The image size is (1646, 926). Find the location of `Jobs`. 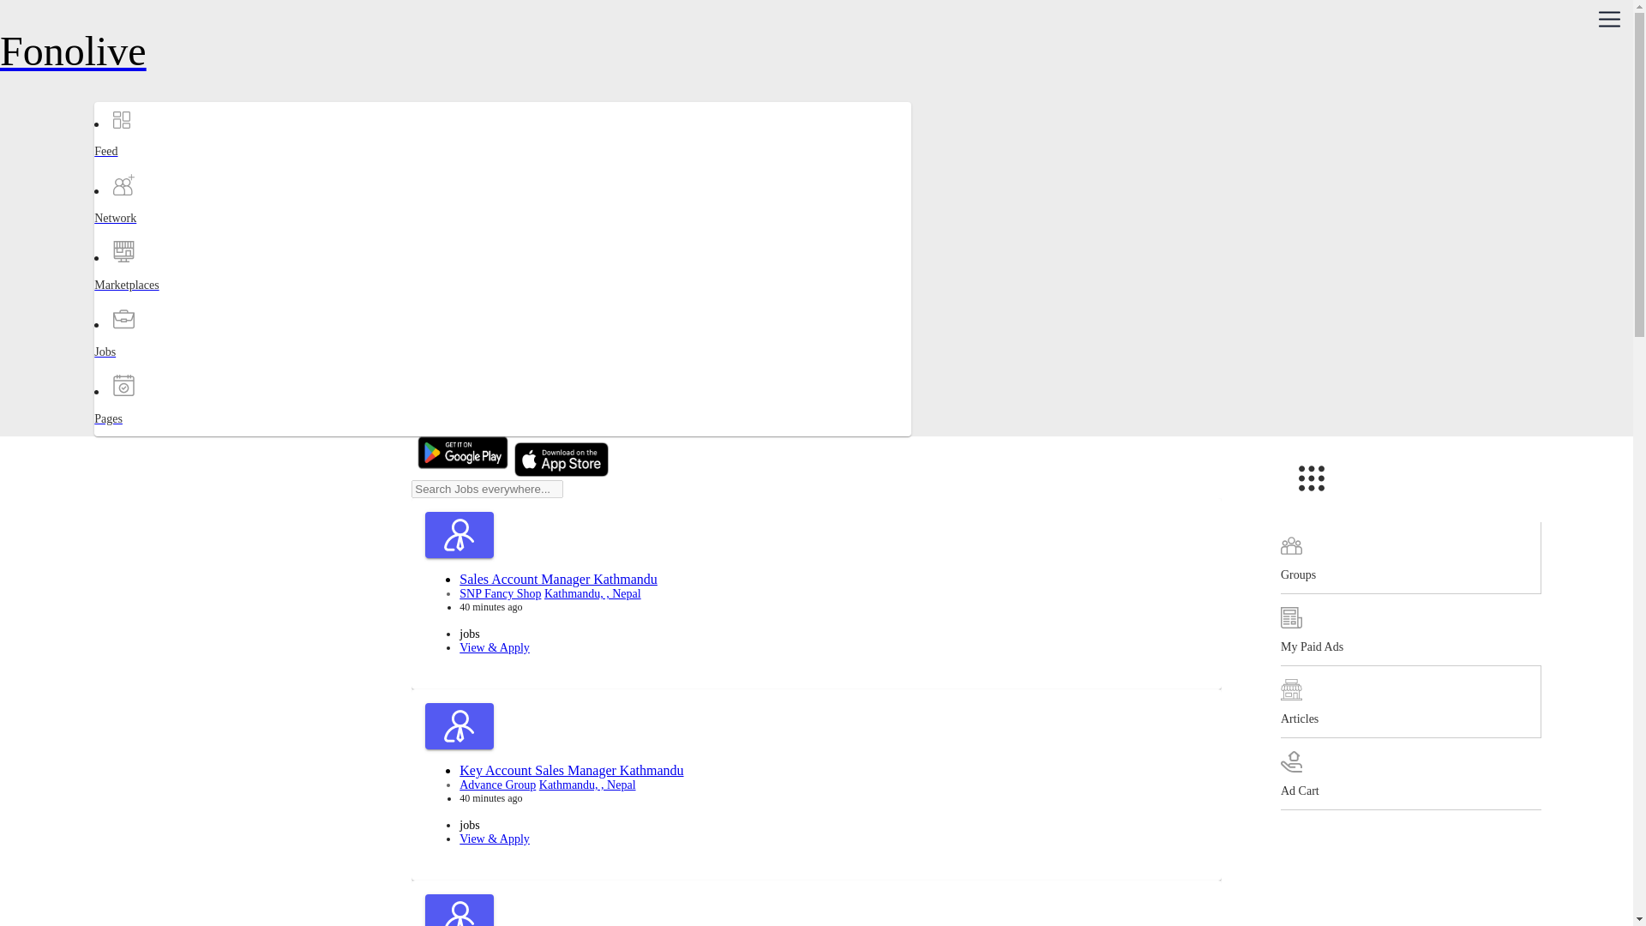

Jobs is located at coordinates (161, 367).